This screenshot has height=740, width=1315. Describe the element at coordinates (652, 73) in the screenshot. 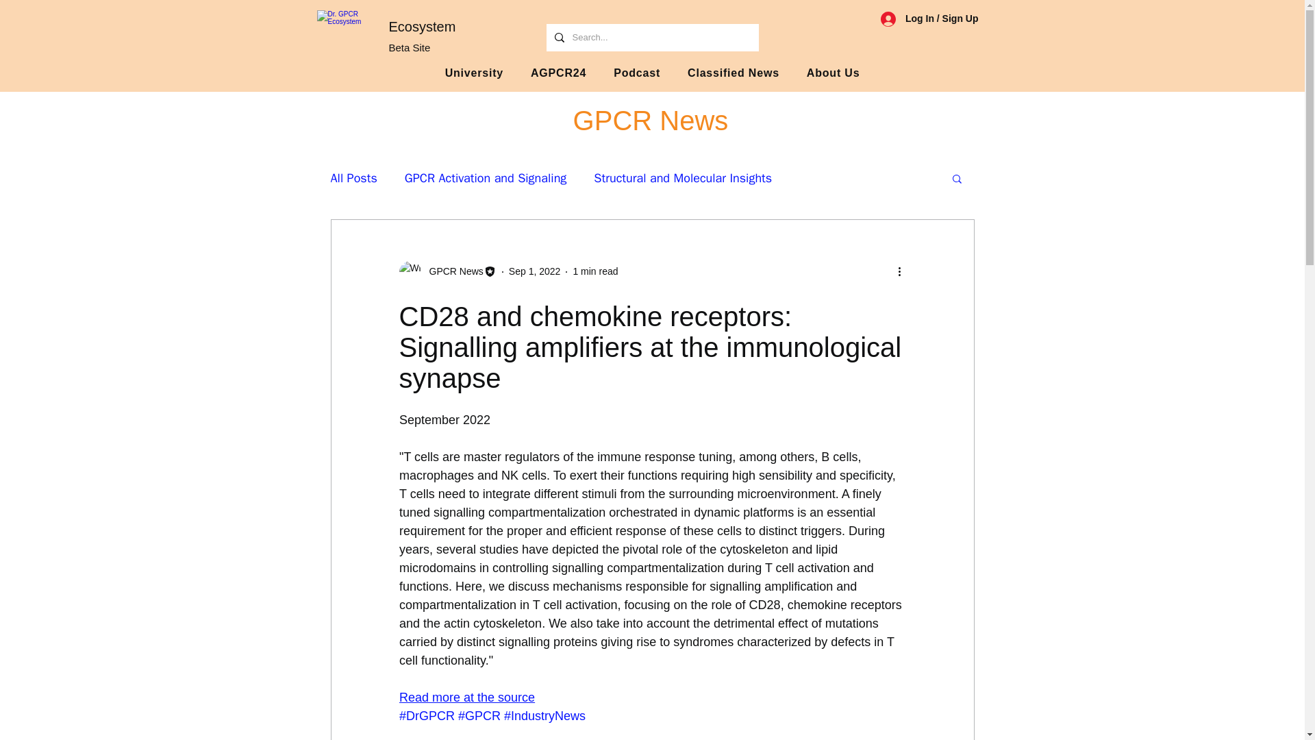

I see `AGPCR24` at that location.